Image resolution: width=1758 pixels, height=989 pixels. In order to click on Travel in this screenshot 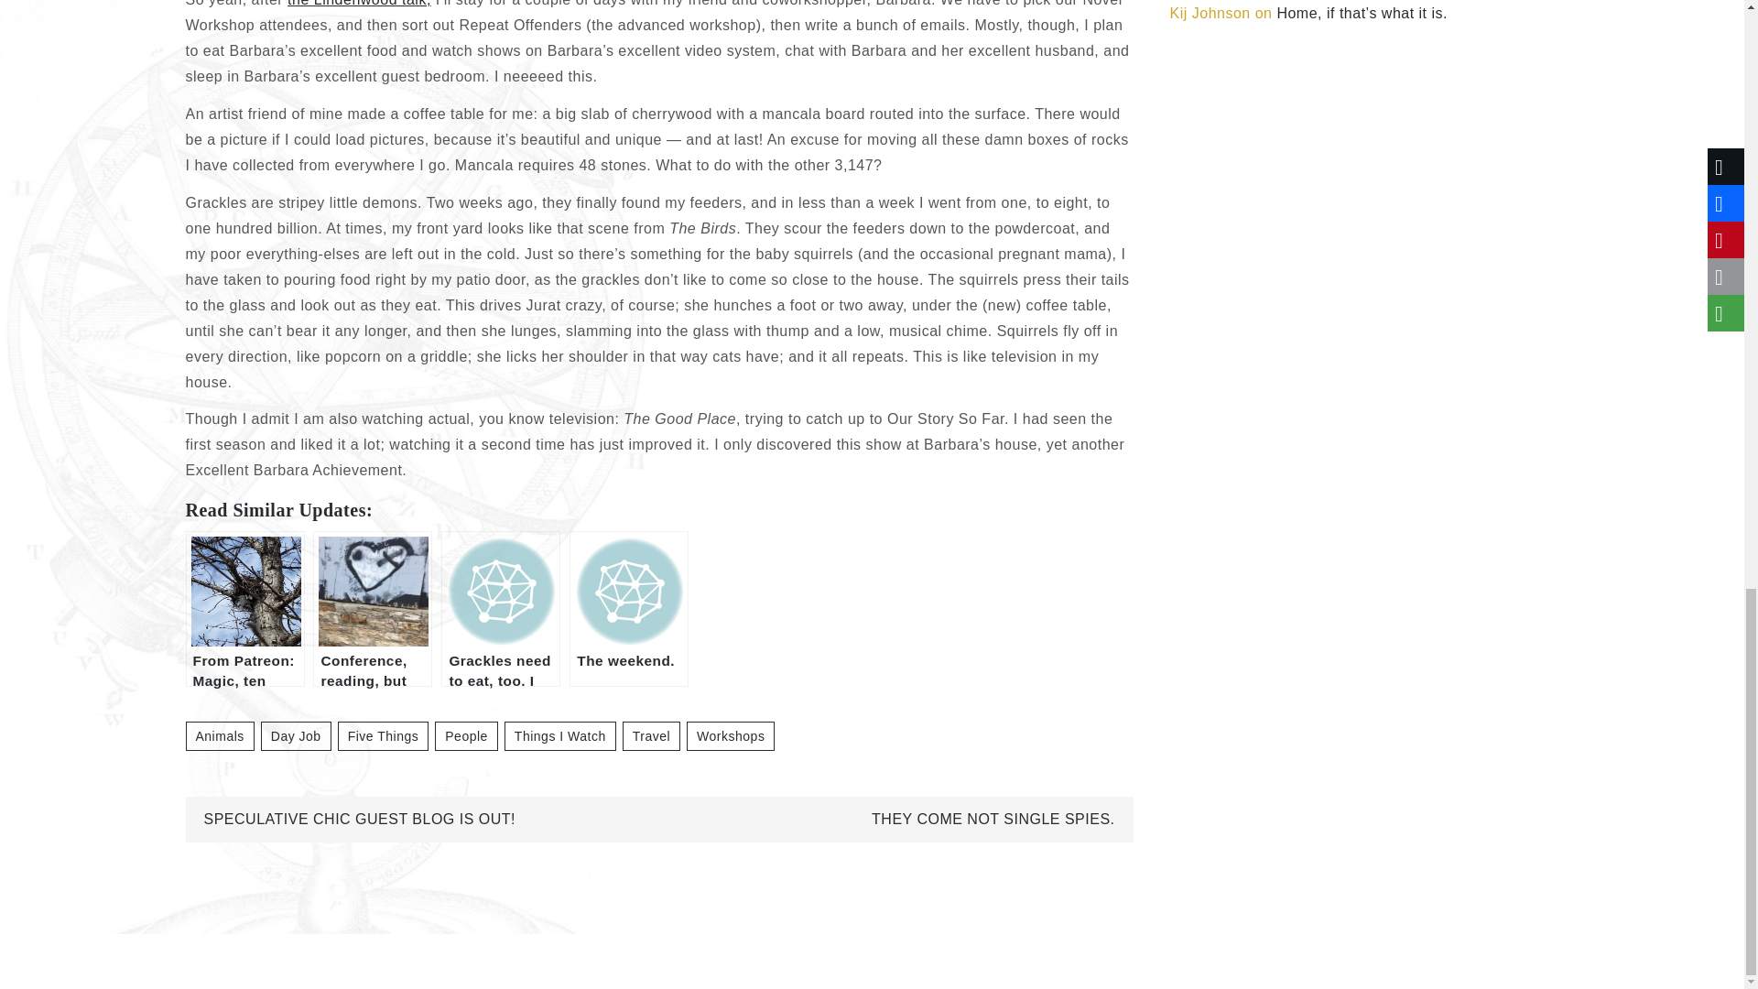, I will do `click(651, 736)`.